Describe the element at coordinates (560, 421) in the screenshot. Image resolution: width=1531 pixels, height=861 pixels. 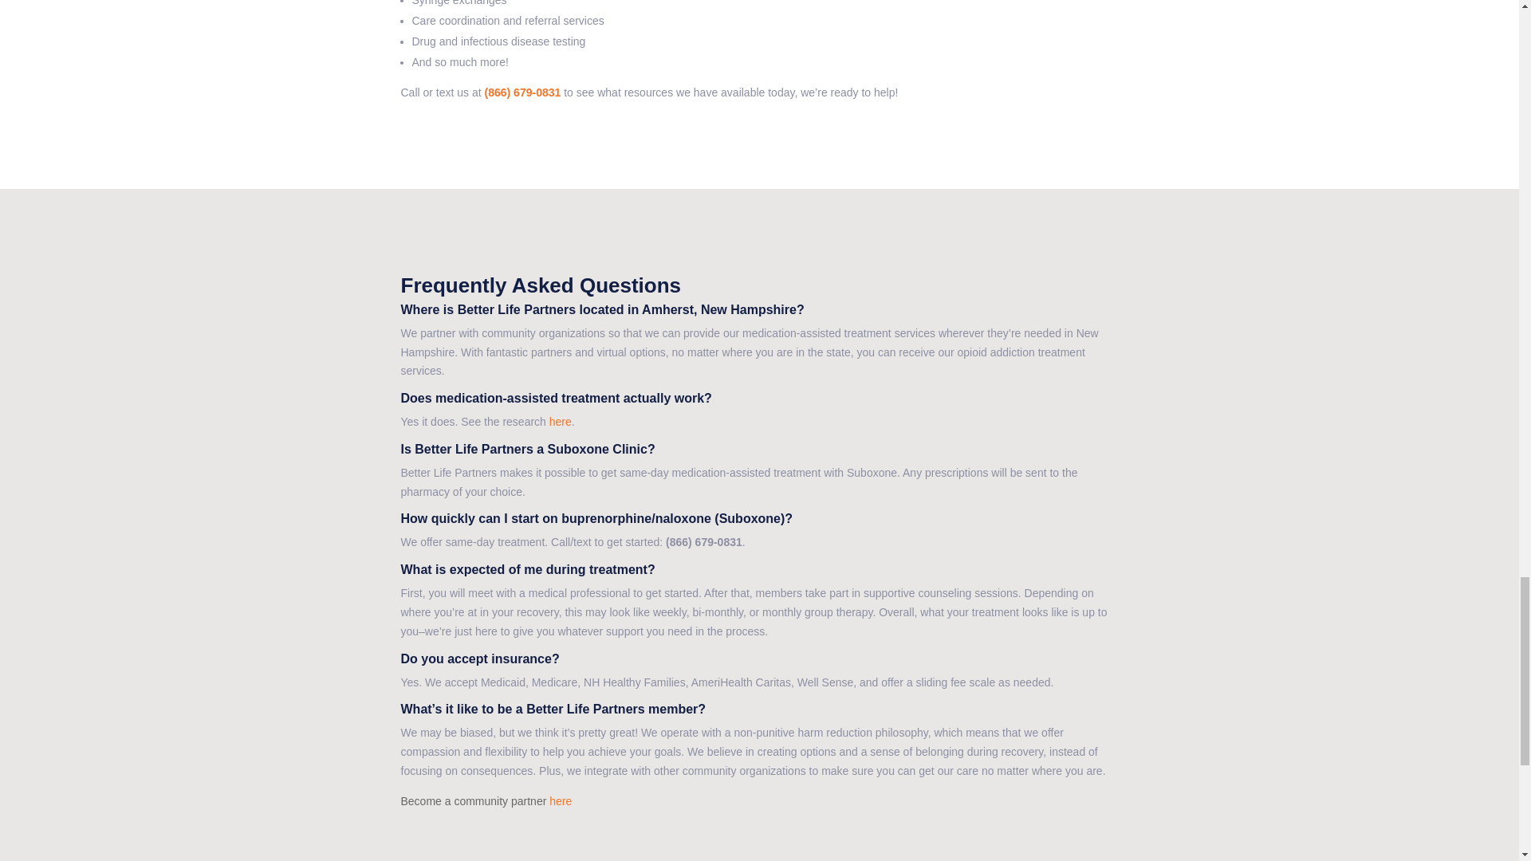
I see `here` at that location.